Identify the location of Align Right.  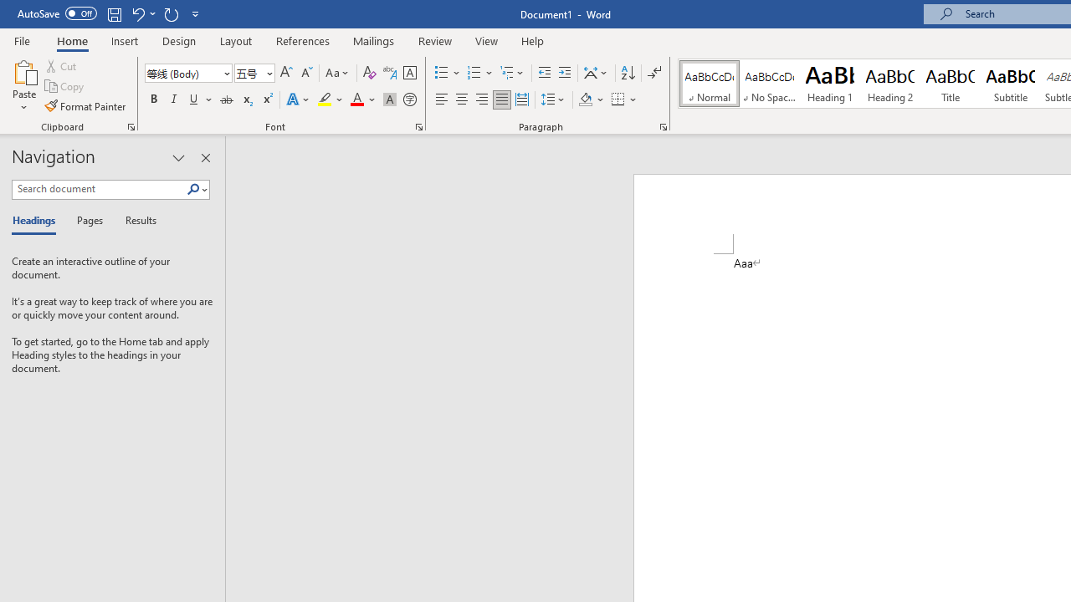
(482, 100).